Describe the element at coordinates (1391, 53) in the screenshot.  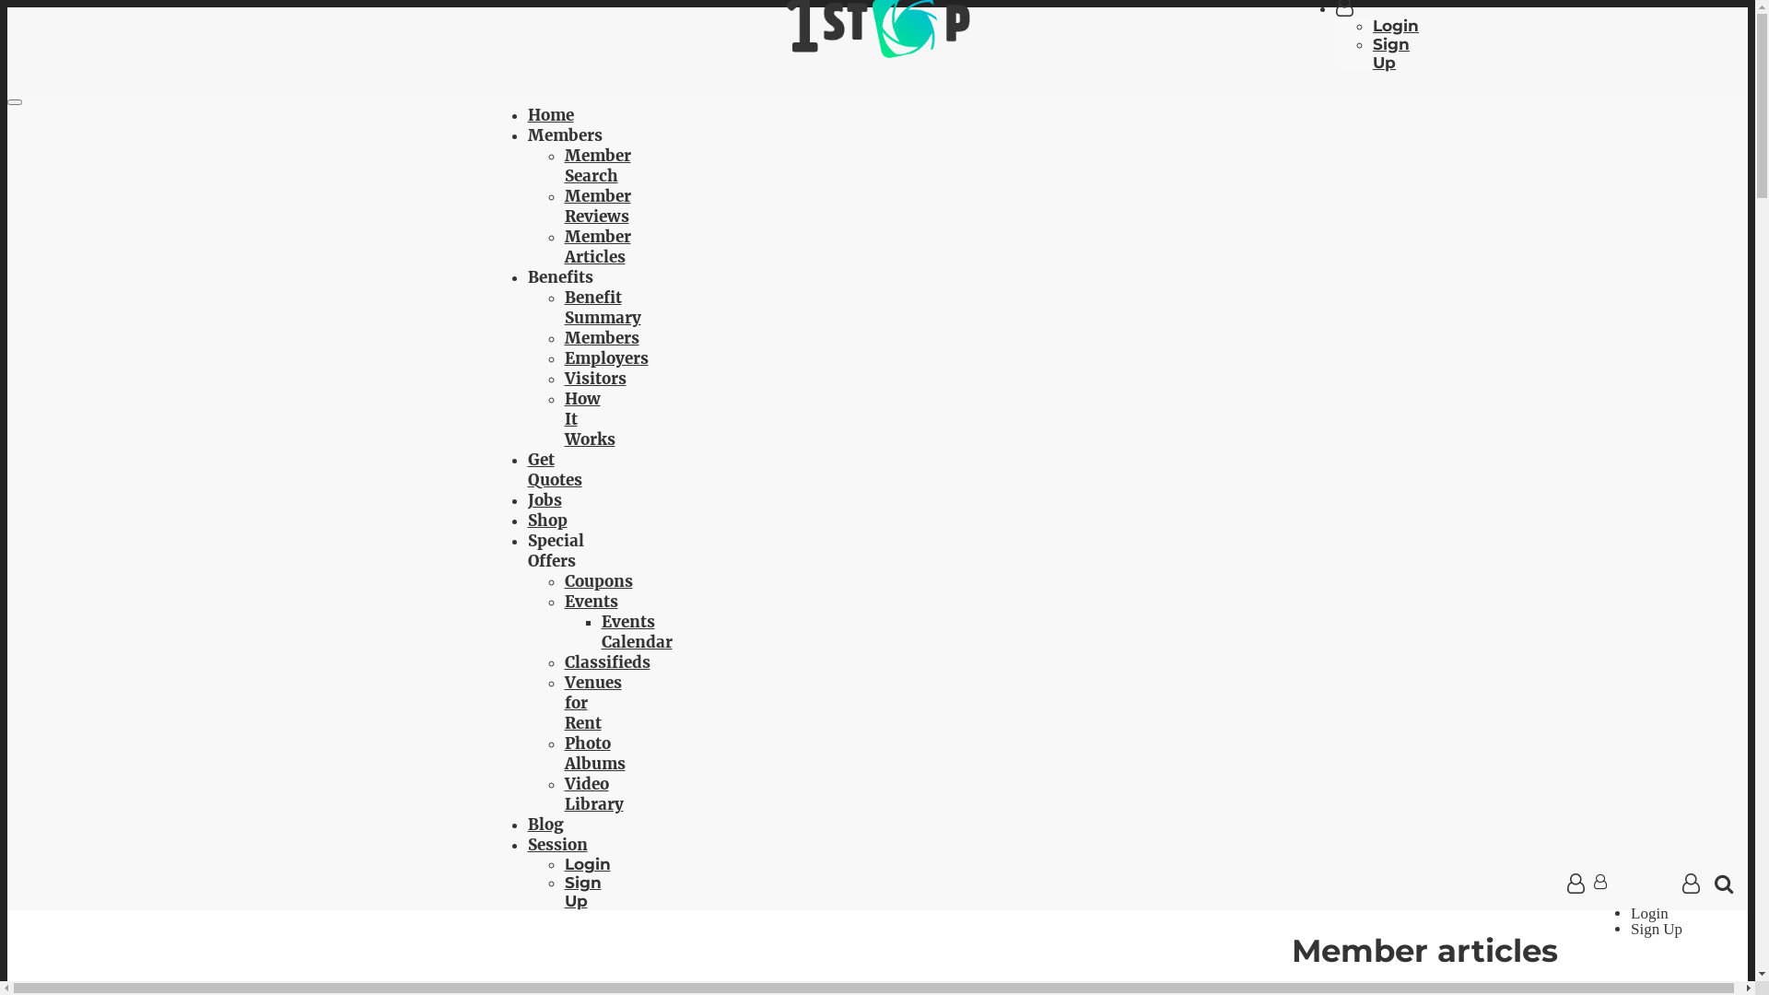
I see `Sign Up` at that location.